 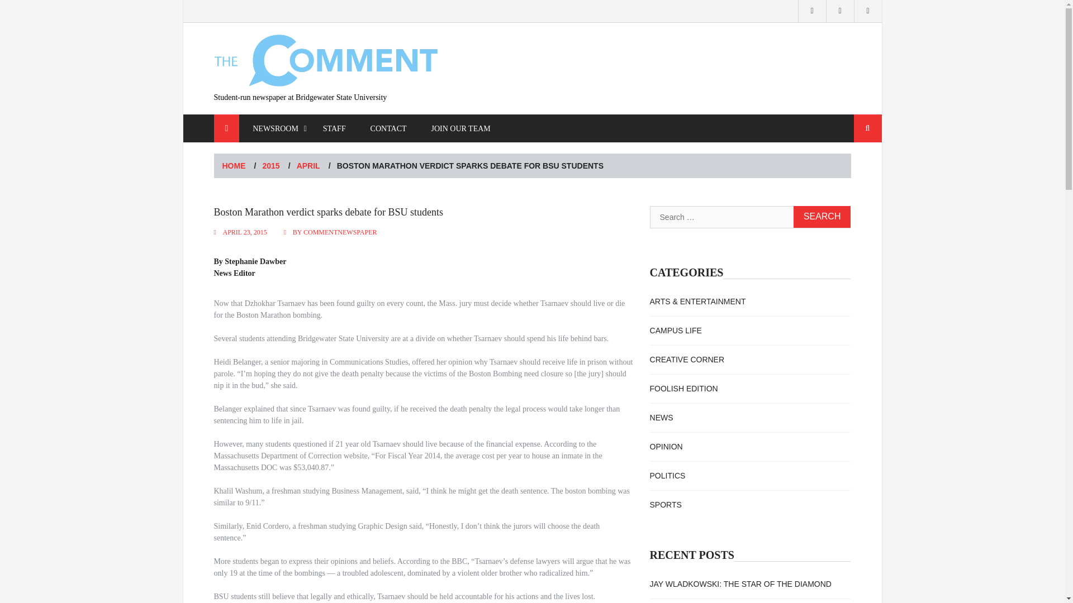 I want to click on CONTACT, so click(x=389, y=128).